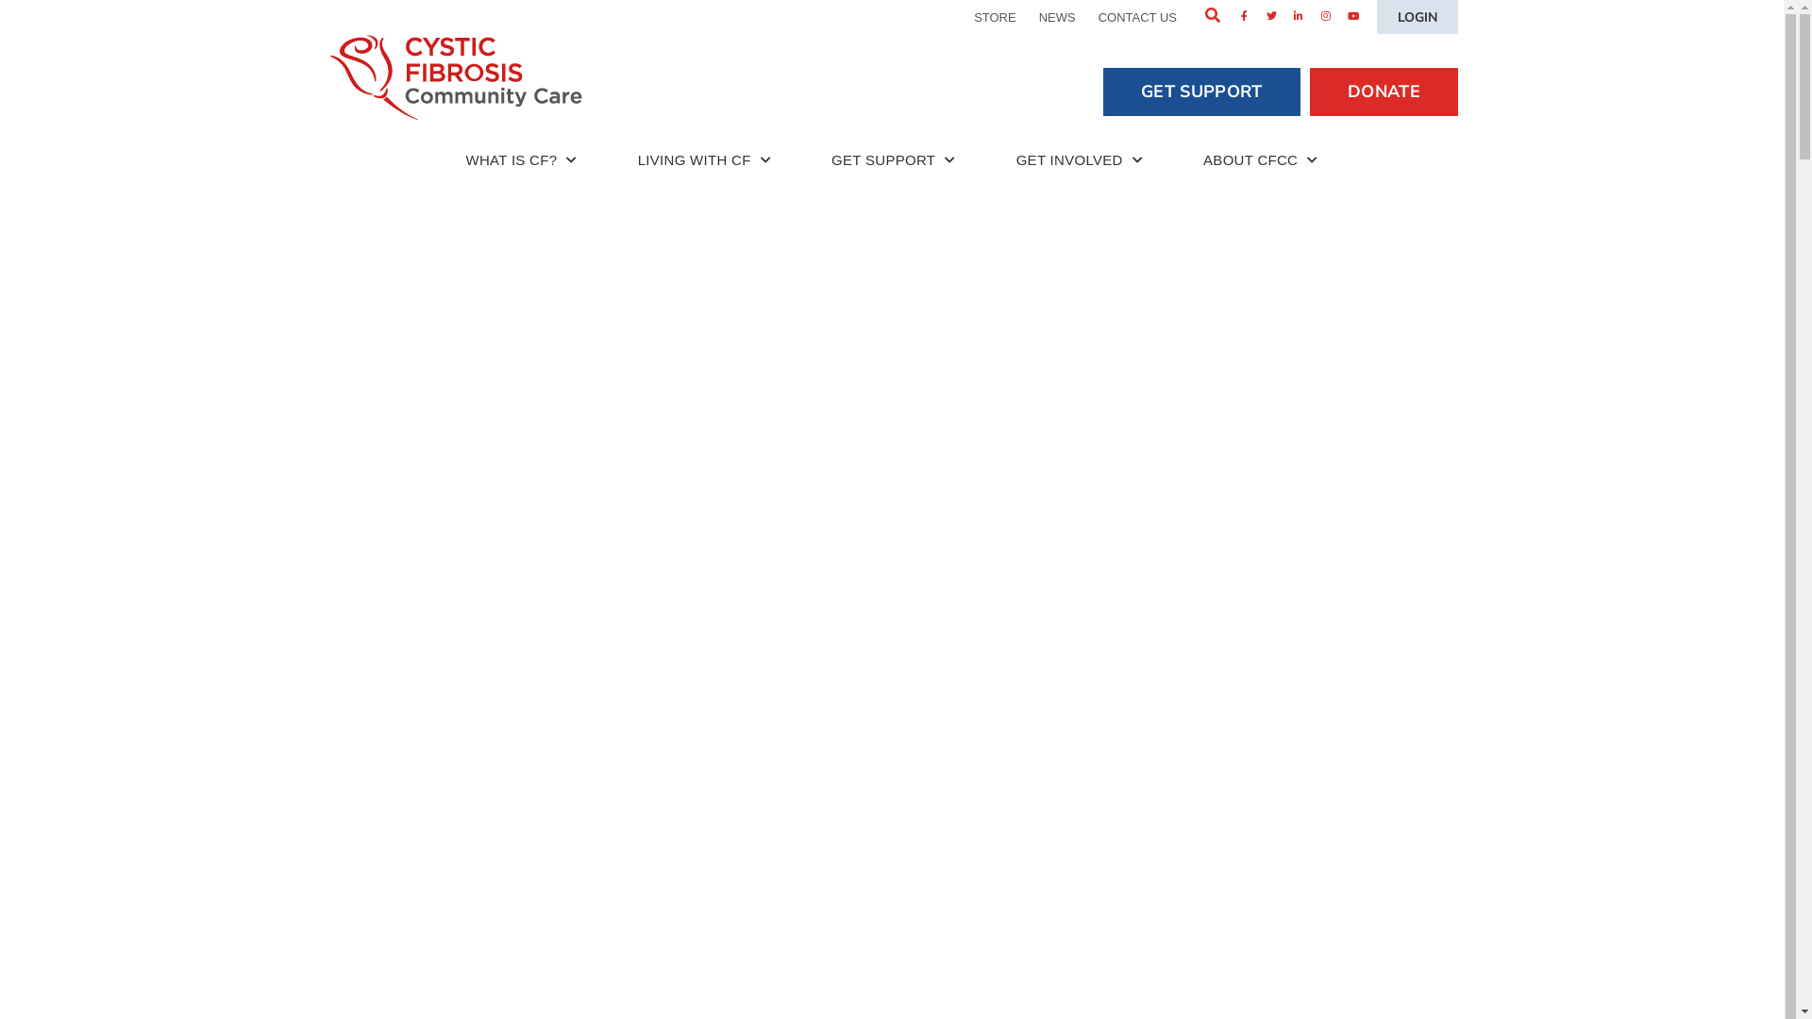 This screenshot has width=1812, height=1019. I want to click on LIVING WITH CF, so click(704, 160).